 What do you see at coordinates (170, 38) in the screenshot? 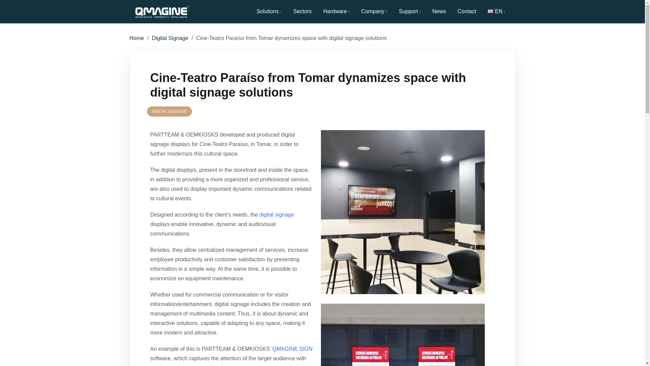
I see `Digital Signage` at bounding box center [170, 38].